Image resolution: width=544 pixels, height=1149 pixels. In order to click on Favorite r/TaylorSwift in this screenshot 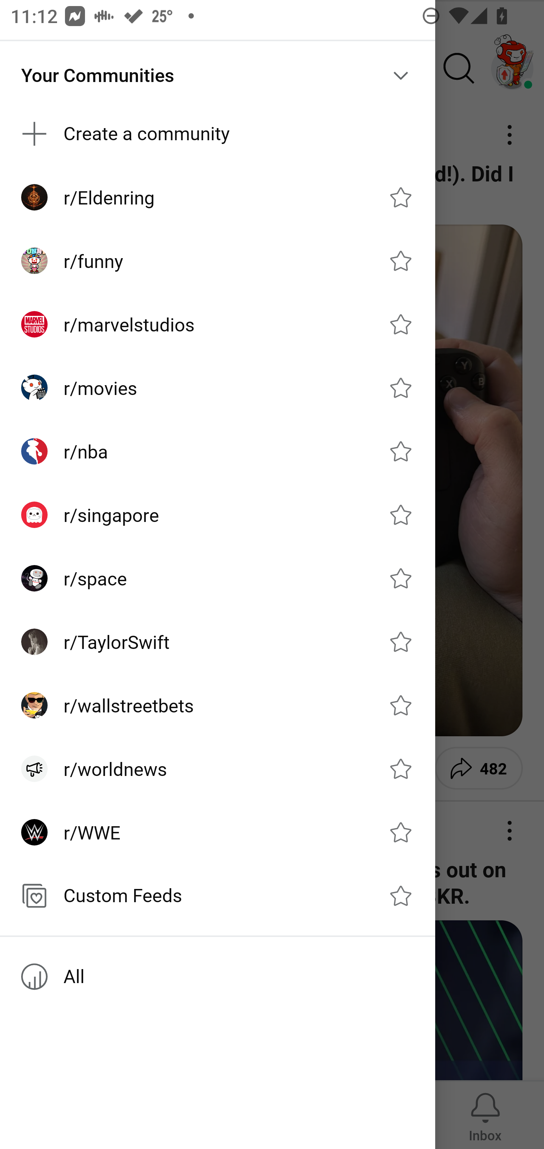, I will do `click(400, 642)`.